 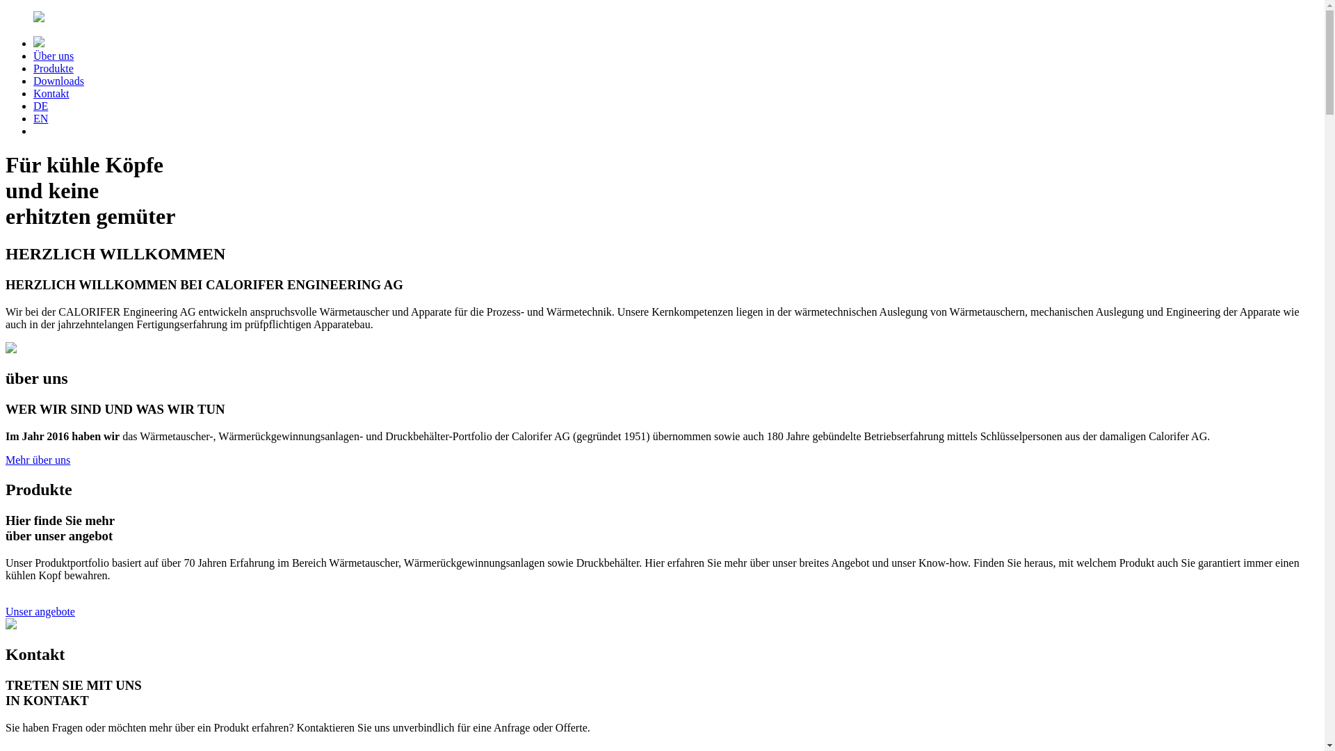 What do you see at coordinates (51, 93) in the screenshot?
I see `Kontakt` at bounding box center [51, 93].